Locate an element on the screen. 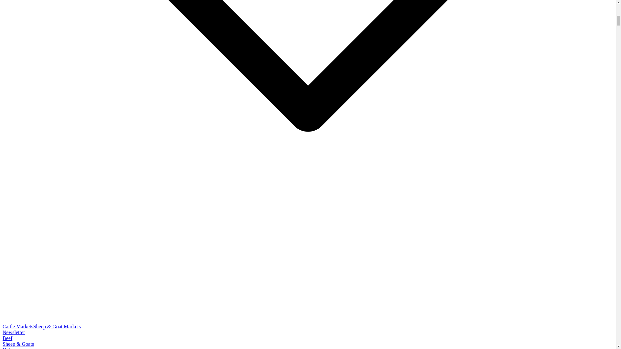 The height and width of the screenshot is (349, 621). Newsletter is located at coordinates (14, 332).